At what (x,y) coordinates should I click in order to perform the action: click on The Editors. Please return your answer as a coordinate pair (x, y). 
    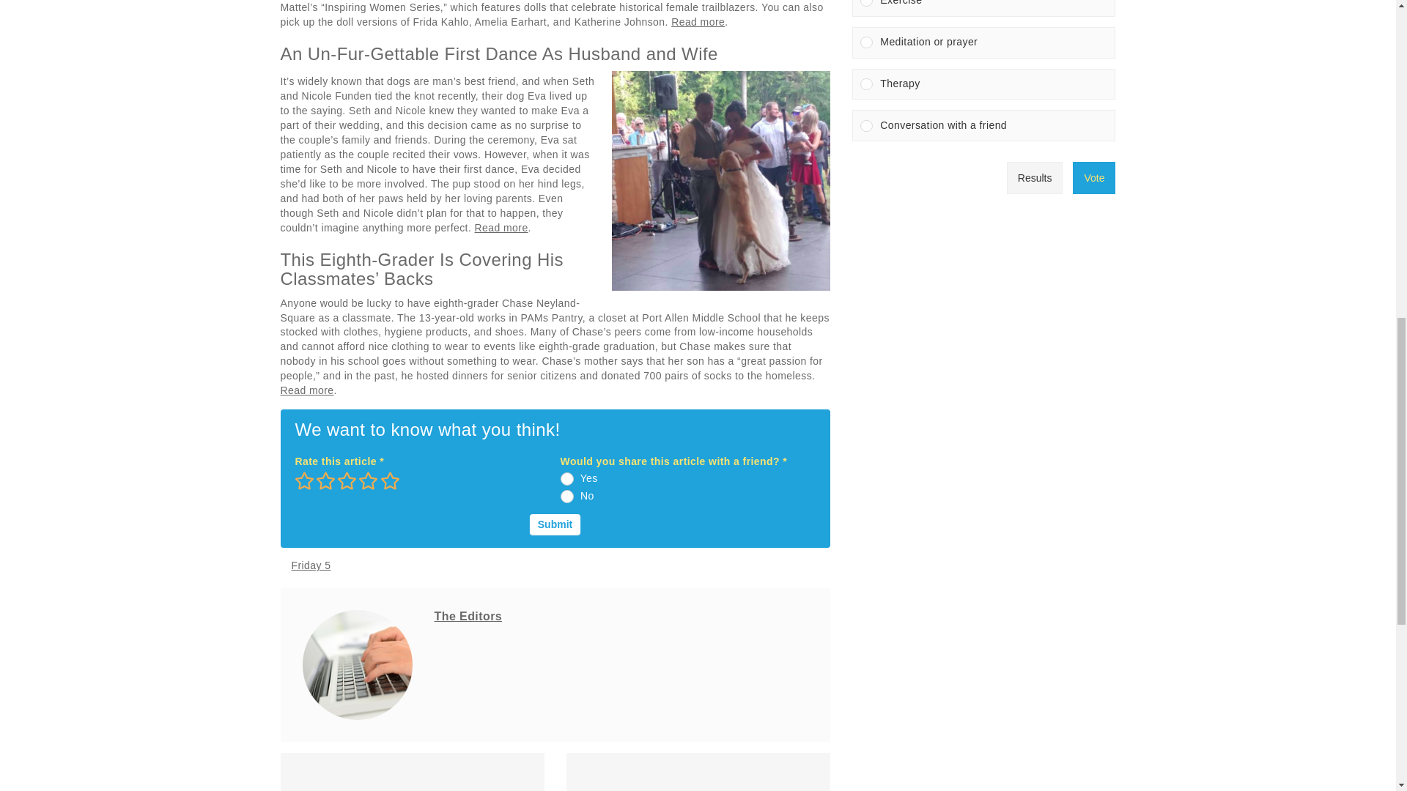
    Looking at the image, I should click on (468, 615).